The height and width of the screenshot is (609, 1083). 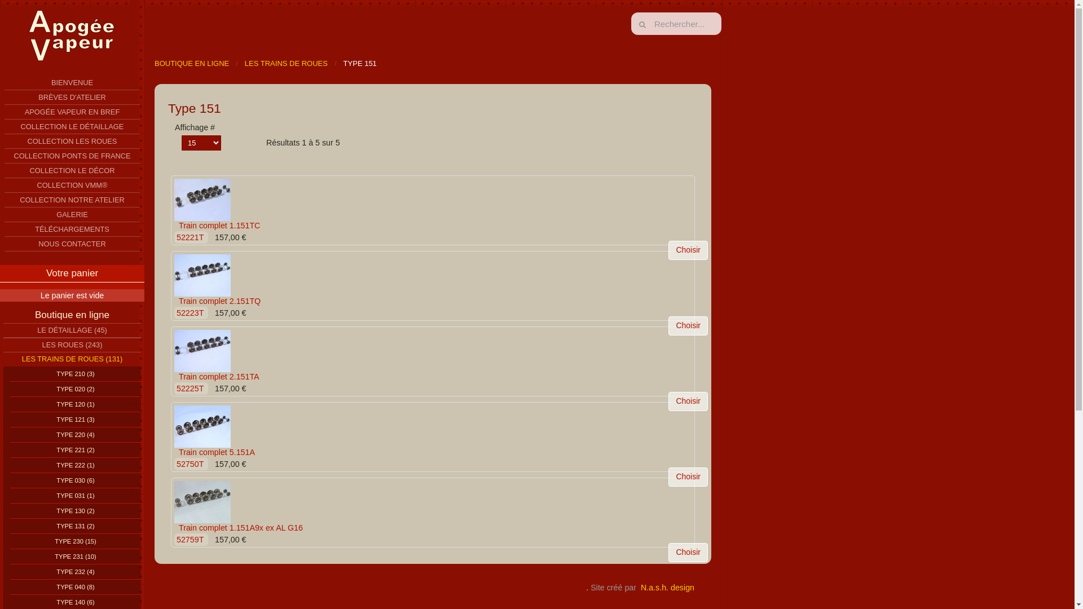 I want to click on BIENVENUE, so click(x=72, y=83).